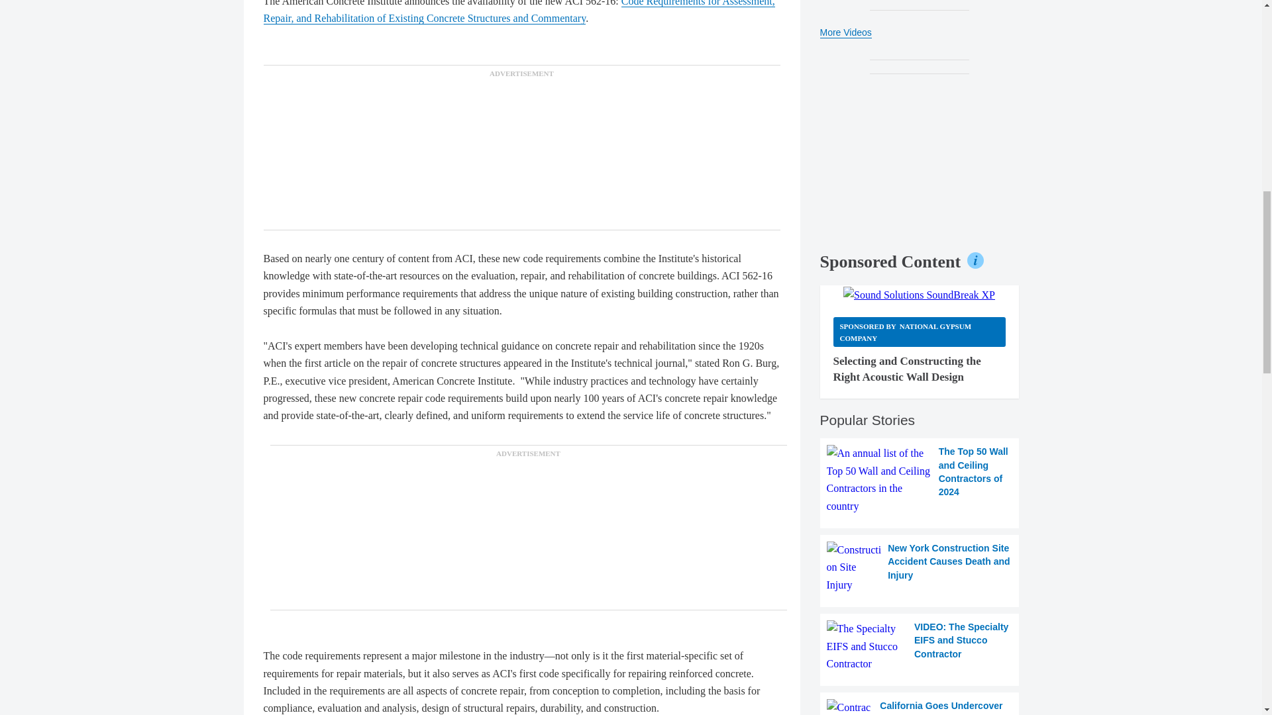  I want to click on Sponsored by National Gypsum Company, so click(920, 332).